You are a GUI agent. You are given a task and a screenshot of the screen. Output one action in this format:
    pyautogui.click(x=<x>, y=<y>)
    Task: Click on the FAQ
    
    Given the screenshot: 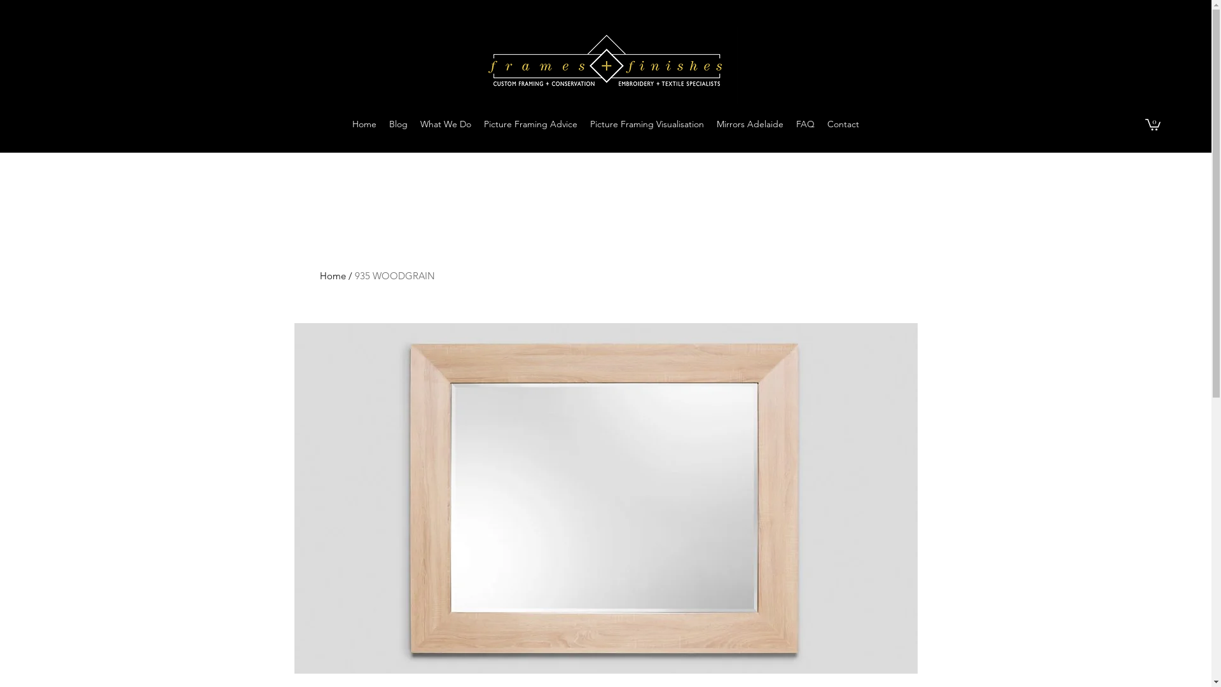 What is the action you would take?
    pyautogui.click(x=805, y=124)
    